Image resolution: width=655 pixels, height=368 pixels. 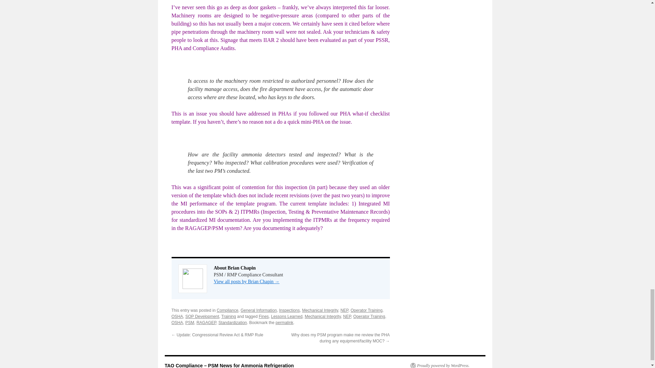 I want to click on Standardization, so click(x=232, y=322).